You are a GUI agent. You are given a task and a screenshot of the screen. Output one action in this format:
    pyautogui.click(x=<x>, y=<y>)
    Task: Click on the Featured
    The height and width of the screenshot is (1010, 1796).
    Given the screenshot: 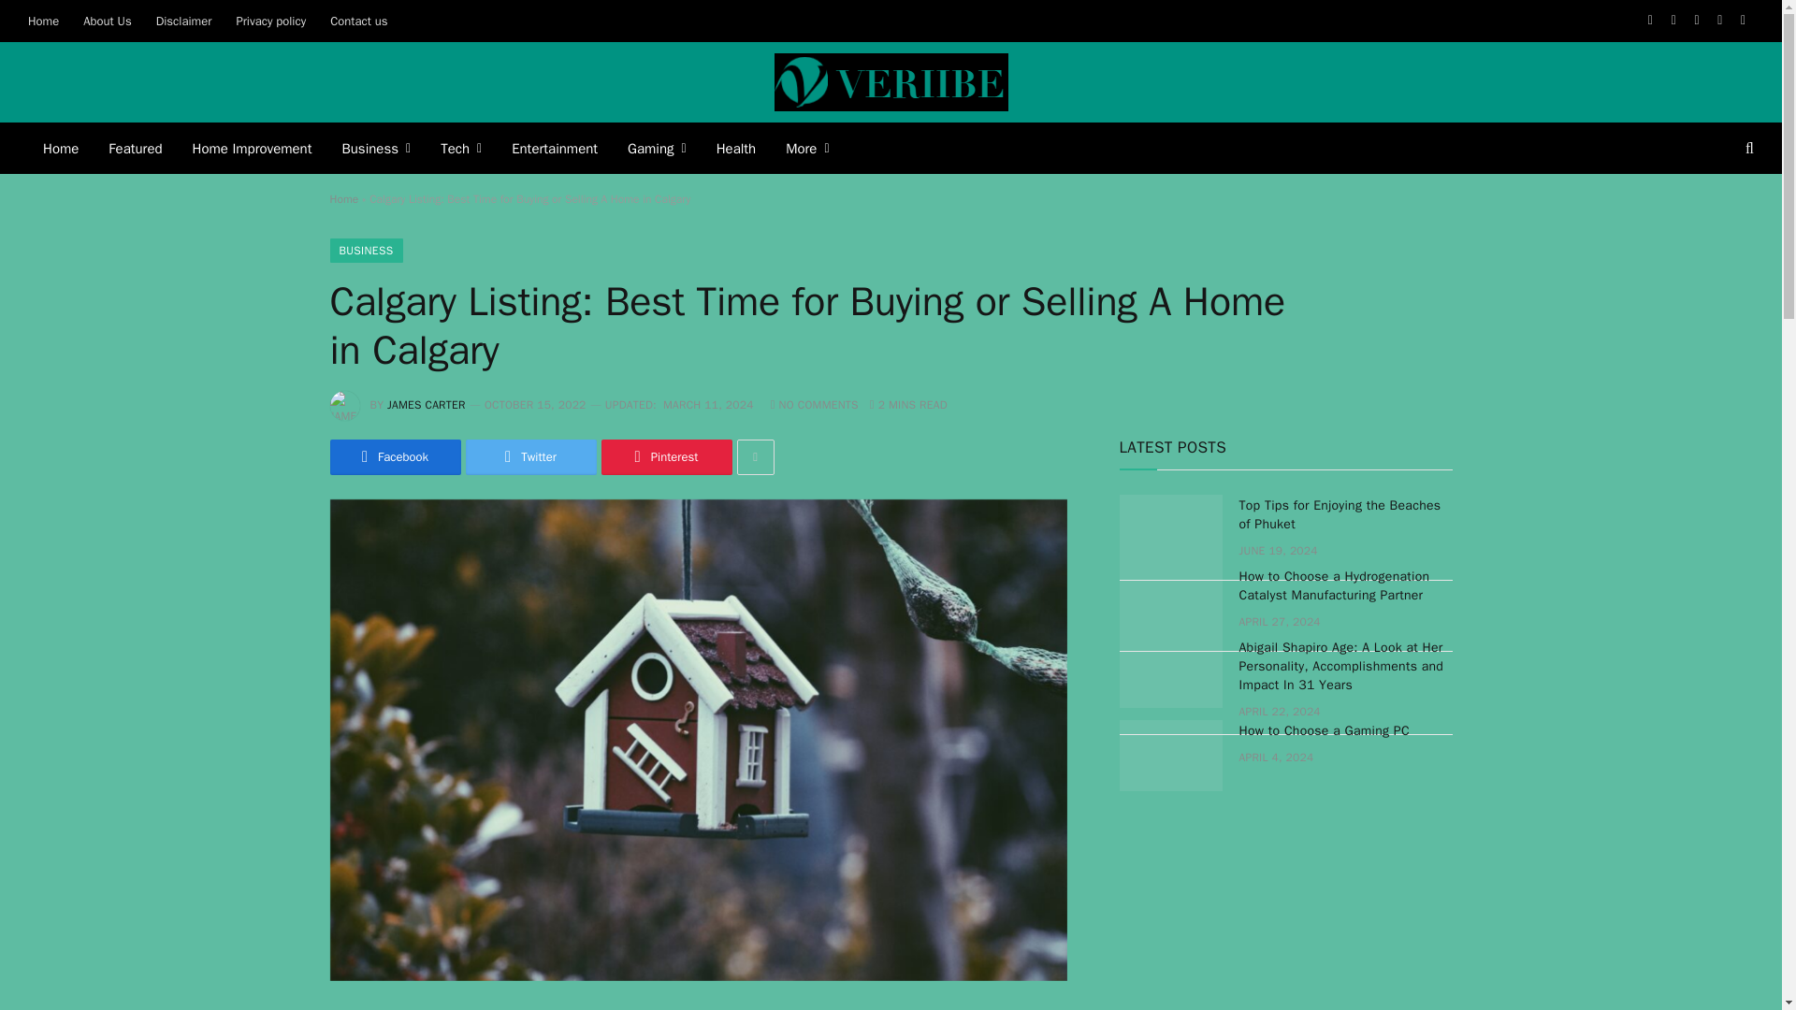 What is the action you would take?
    pyautogui.click(x=135, y=148)
    